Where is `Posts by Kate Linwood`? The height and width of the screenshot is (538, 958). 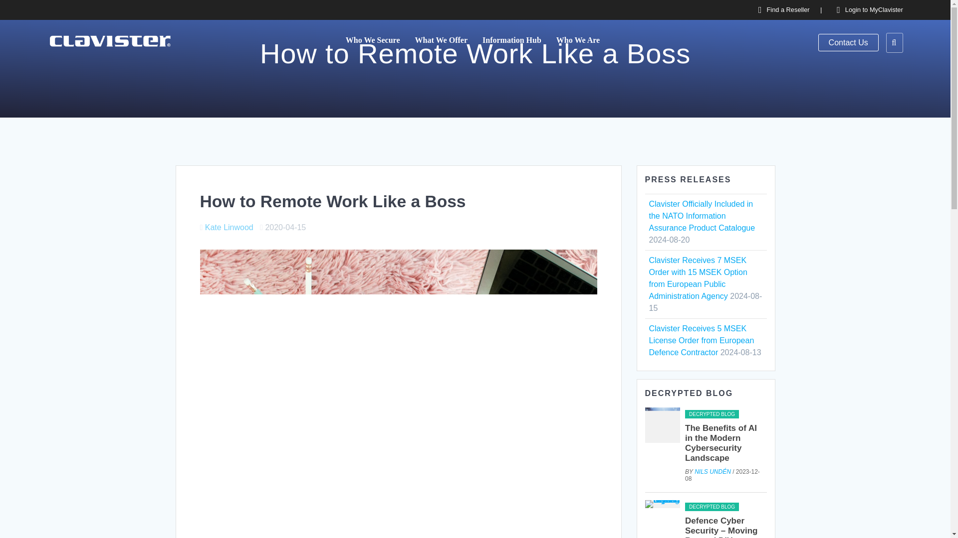
Posts by Kate Linwood is located at coordinates (229, 227).